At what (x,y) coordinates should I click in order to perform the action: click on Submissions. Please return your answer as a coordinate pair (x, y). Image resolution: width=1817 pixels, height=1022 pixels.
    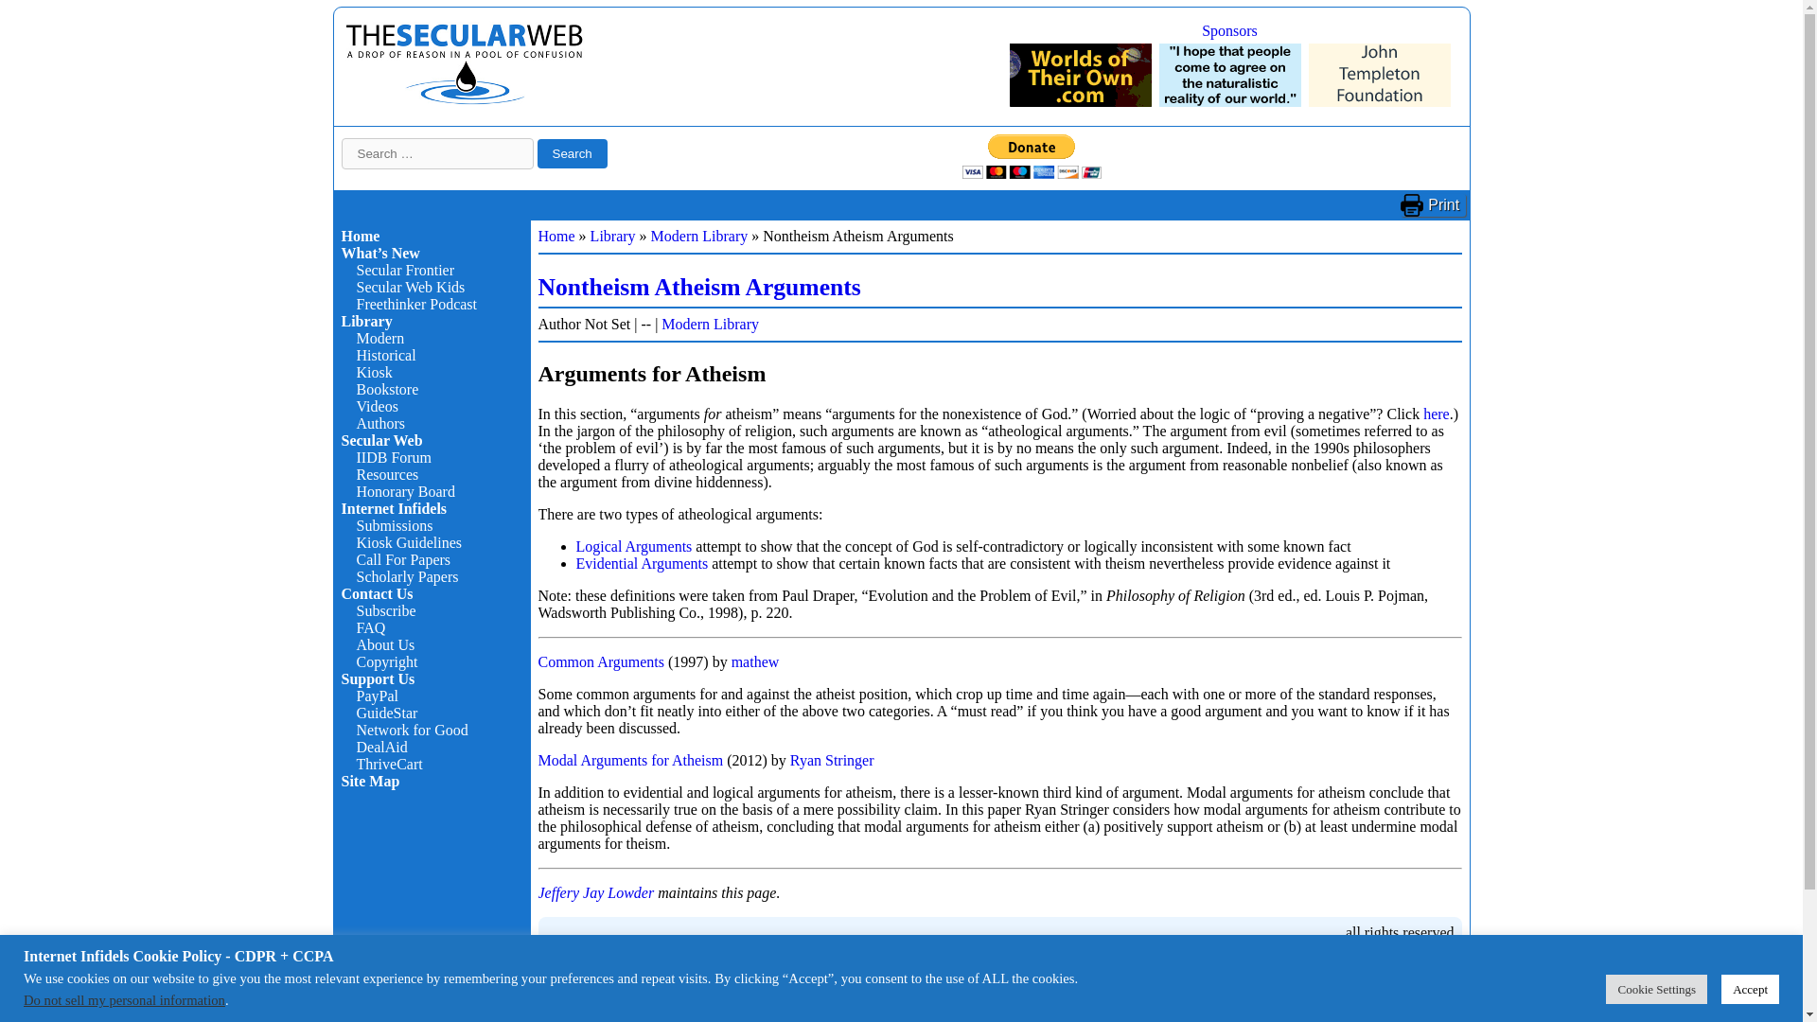
    Looking at the image, I should click on (394, 524).